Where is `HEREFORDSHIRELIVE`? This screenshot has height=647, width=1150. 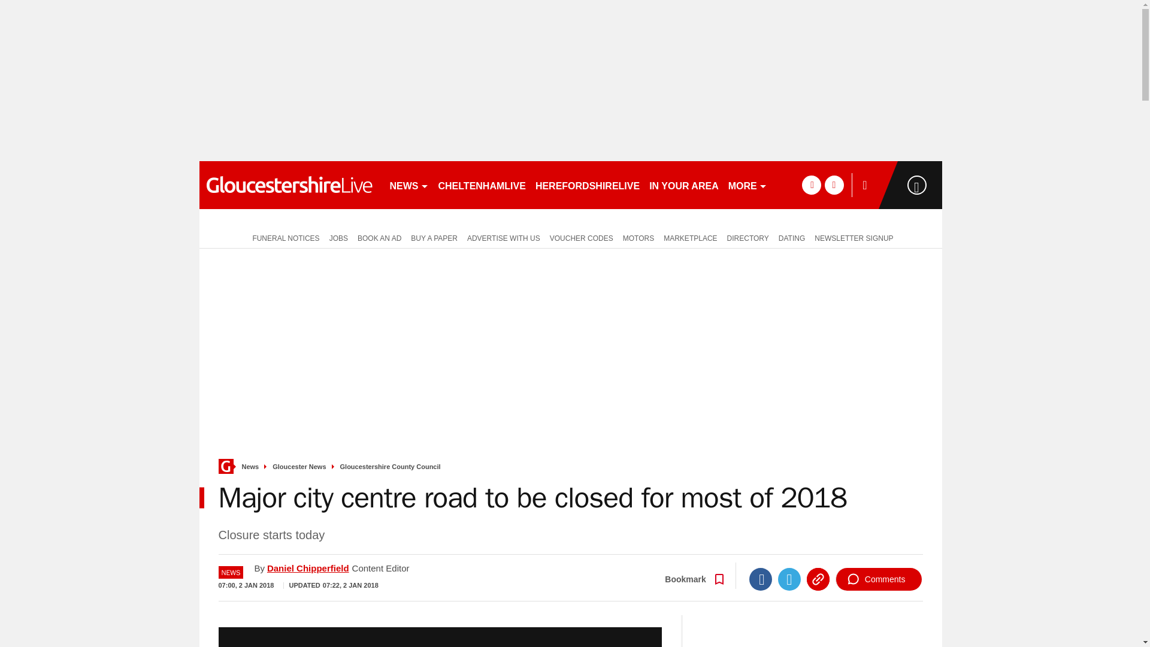
HEREFORDSHIRELIVE is located at coordinates (587, 185).